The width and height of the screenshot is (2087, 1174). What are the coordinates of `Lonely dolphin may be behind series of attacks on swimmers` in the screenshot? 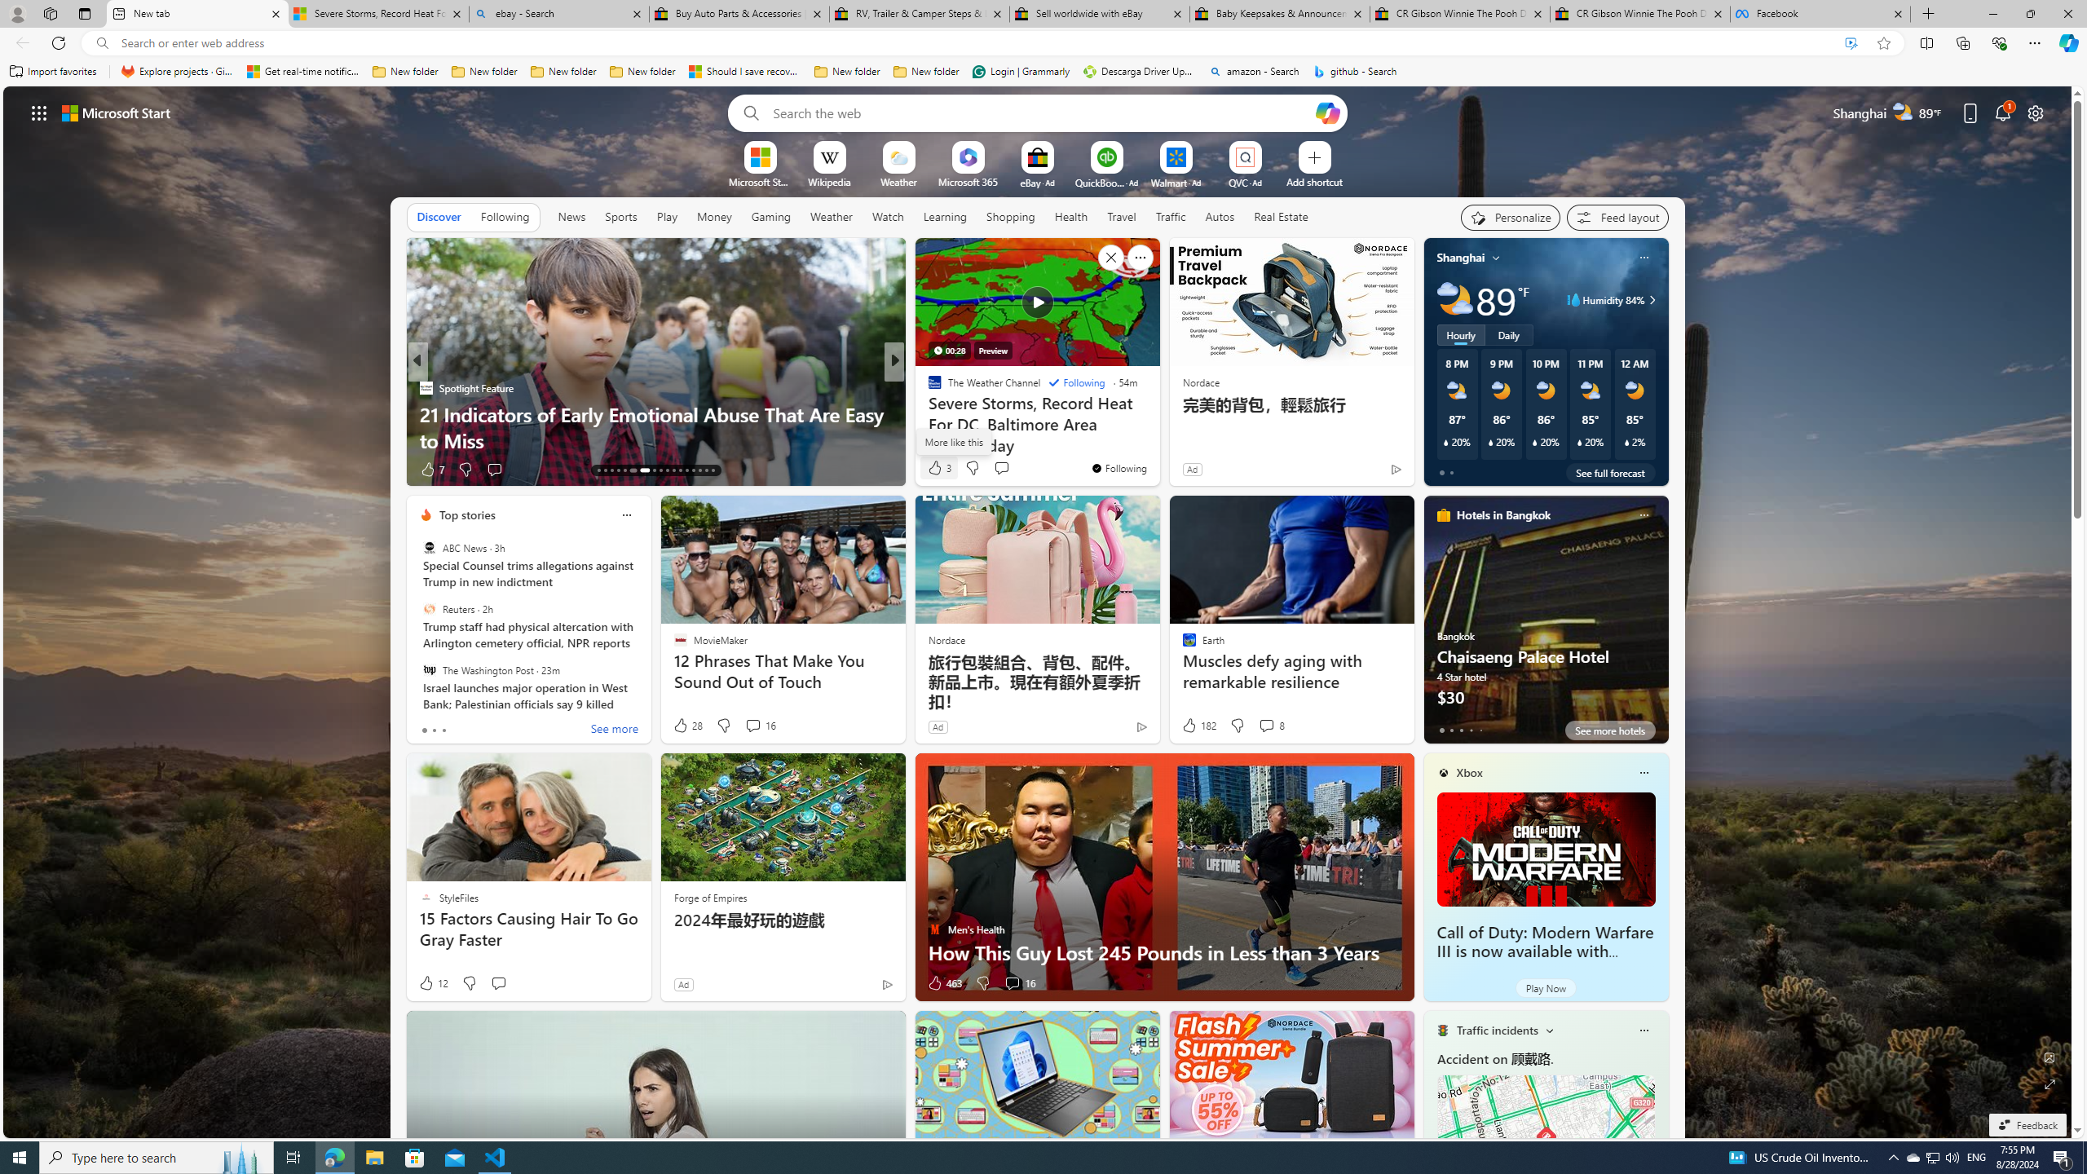 It's located at (1157, 427).